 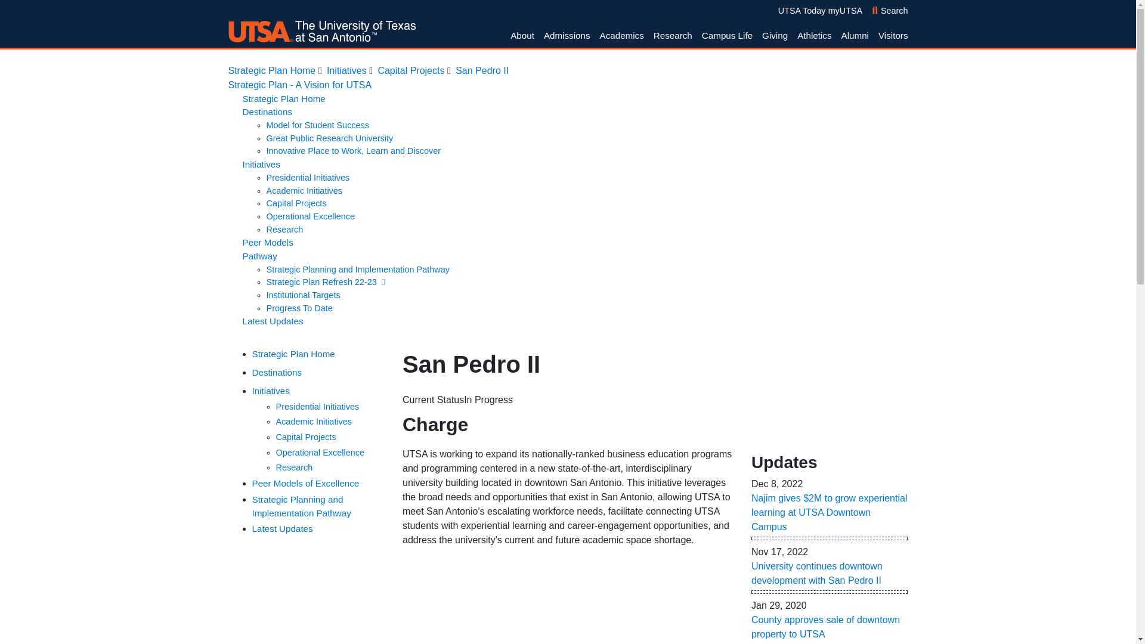 I want to click on Admissions, so click(x=567, y=36).